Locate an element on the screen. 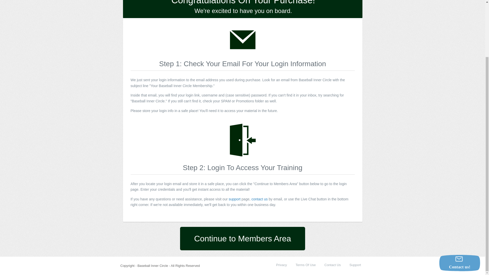 Image resolution: width=489 pixels, height=275 pixels. Contact Us is located at coordinates (333, 265).